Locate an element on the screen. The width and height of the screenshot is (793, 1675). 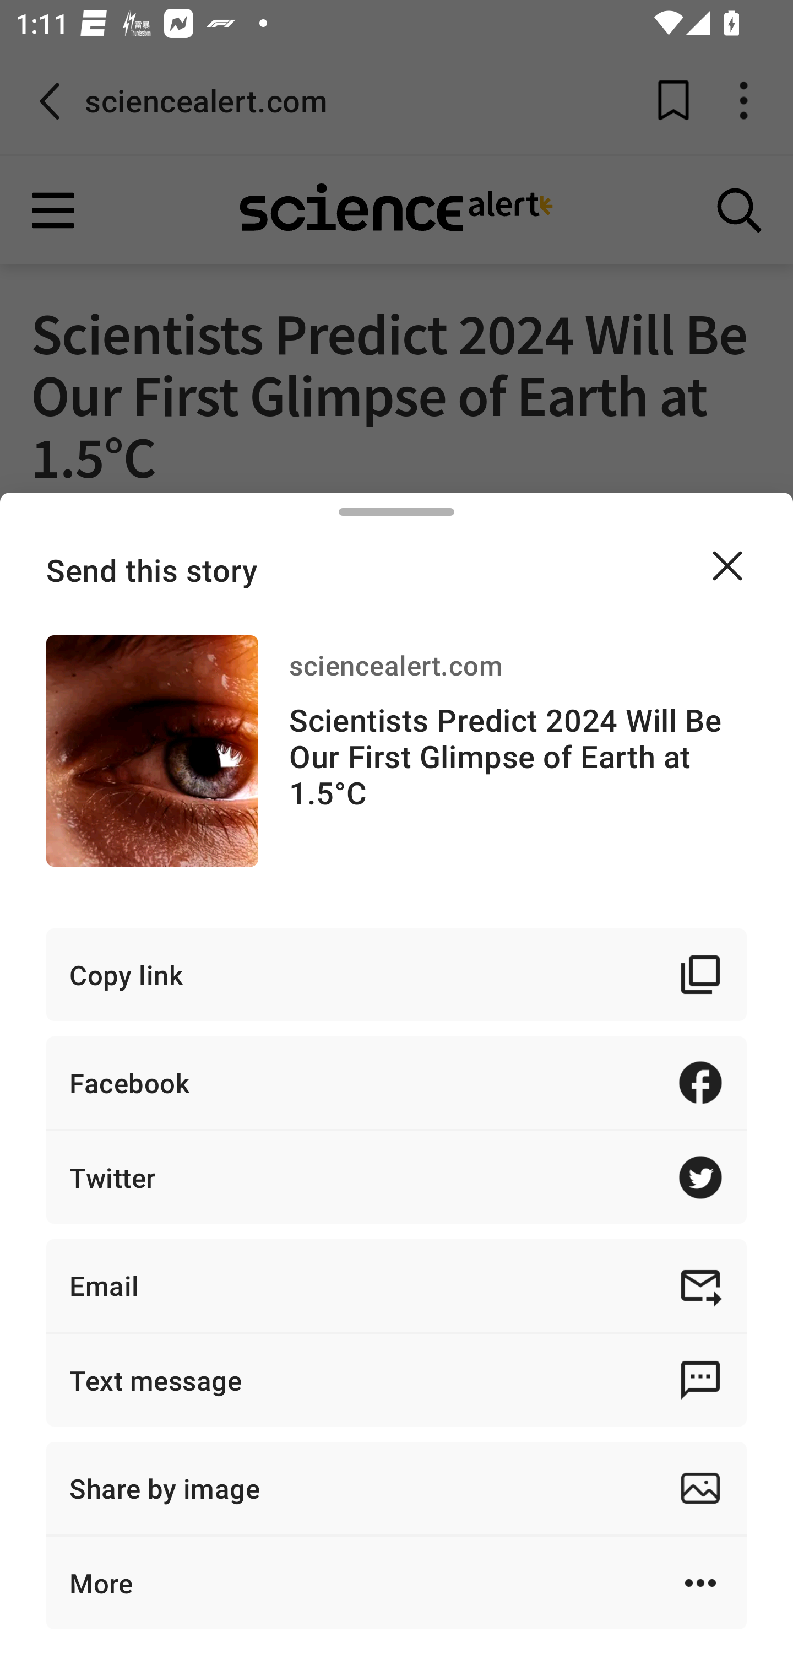
Twitter is located at coordinates (397, 1177).